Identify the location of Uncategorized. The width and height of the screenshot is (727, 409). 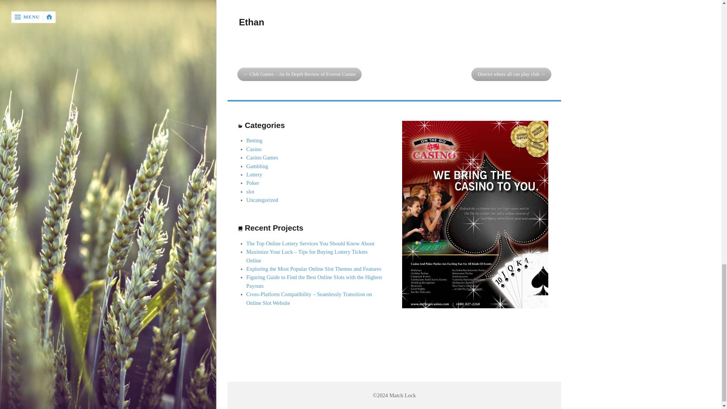
(262, 200).